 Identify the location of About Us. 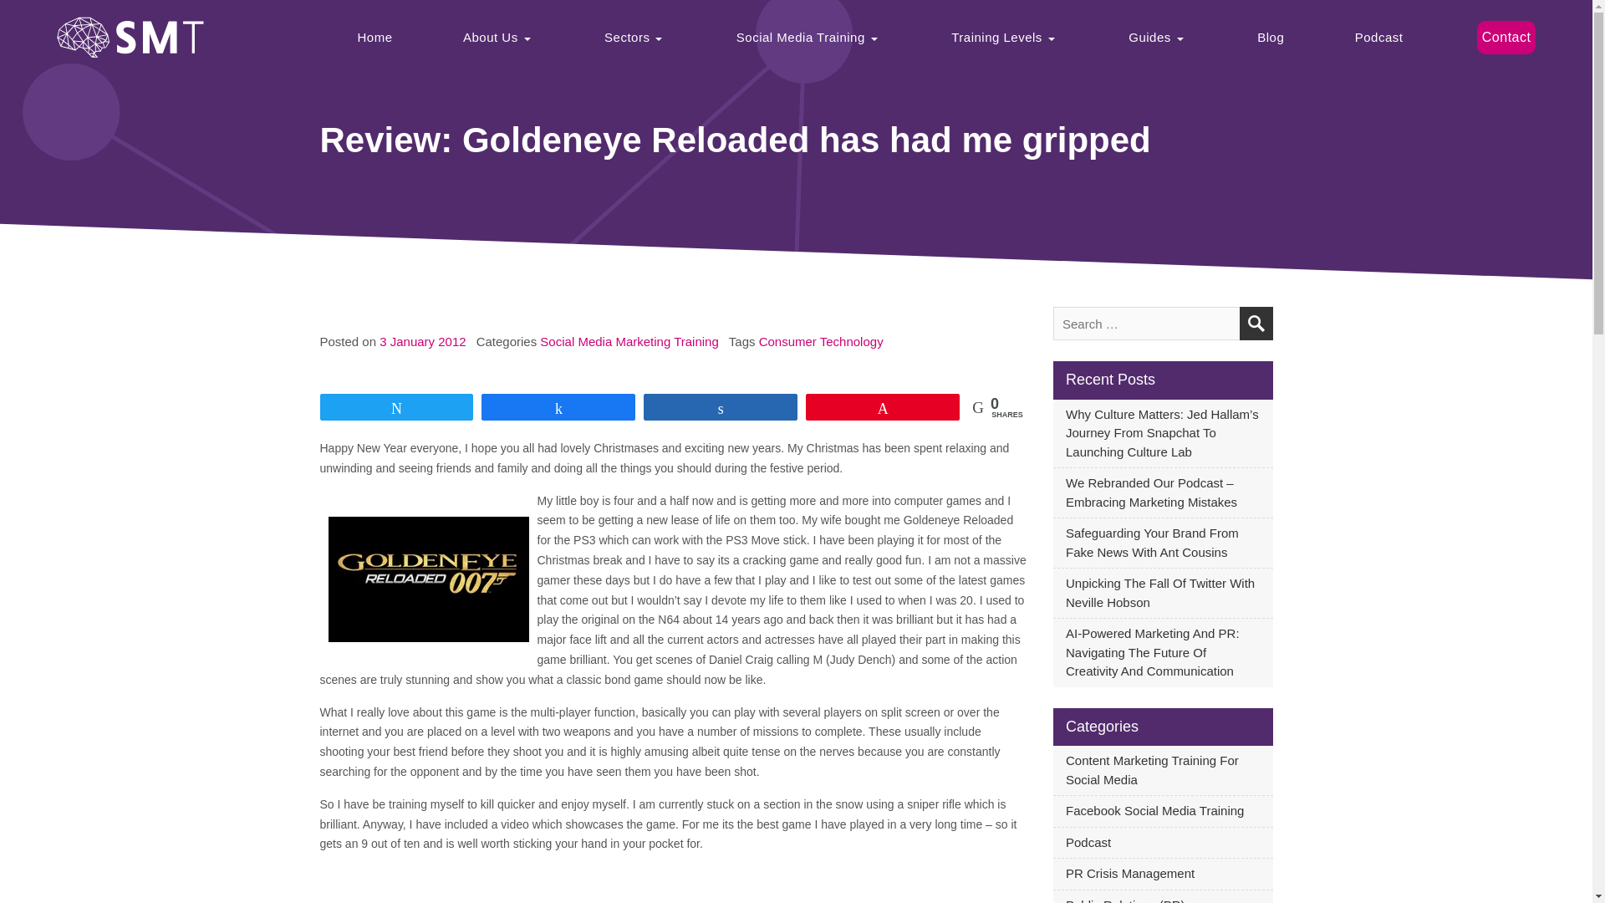
(498, 37).